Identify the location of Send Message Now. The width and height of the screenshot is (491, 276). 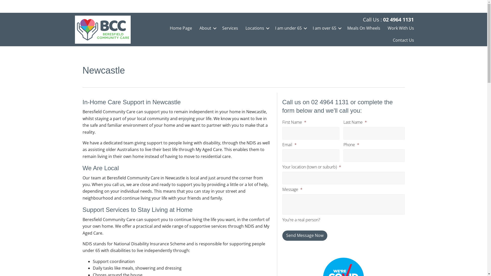
(305, 236).